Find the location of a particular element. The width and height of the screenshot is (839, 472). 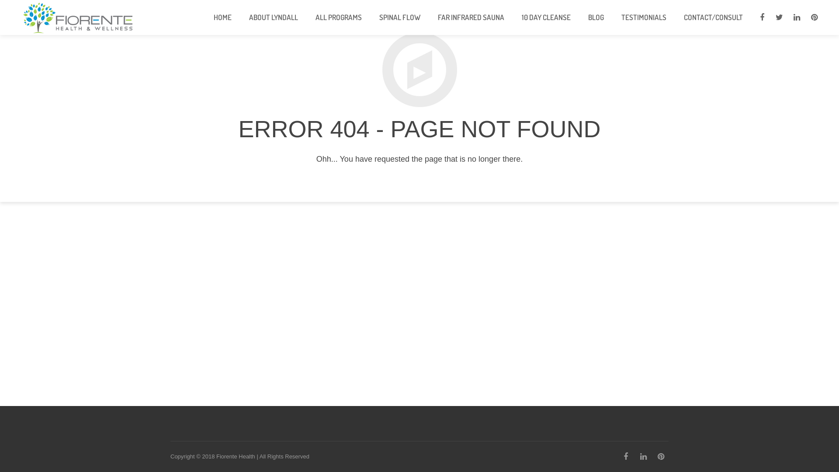

CONTACT/CONSULT is located at coordinates (713, 17).